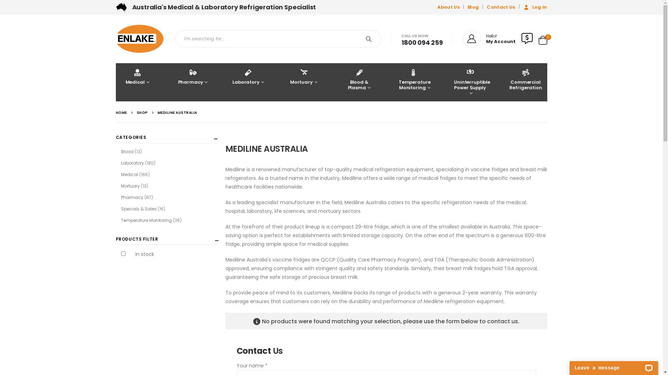  Describe the element at coordinates (139, 209) in the screenshot. I see `Specials & Sales` at that location.